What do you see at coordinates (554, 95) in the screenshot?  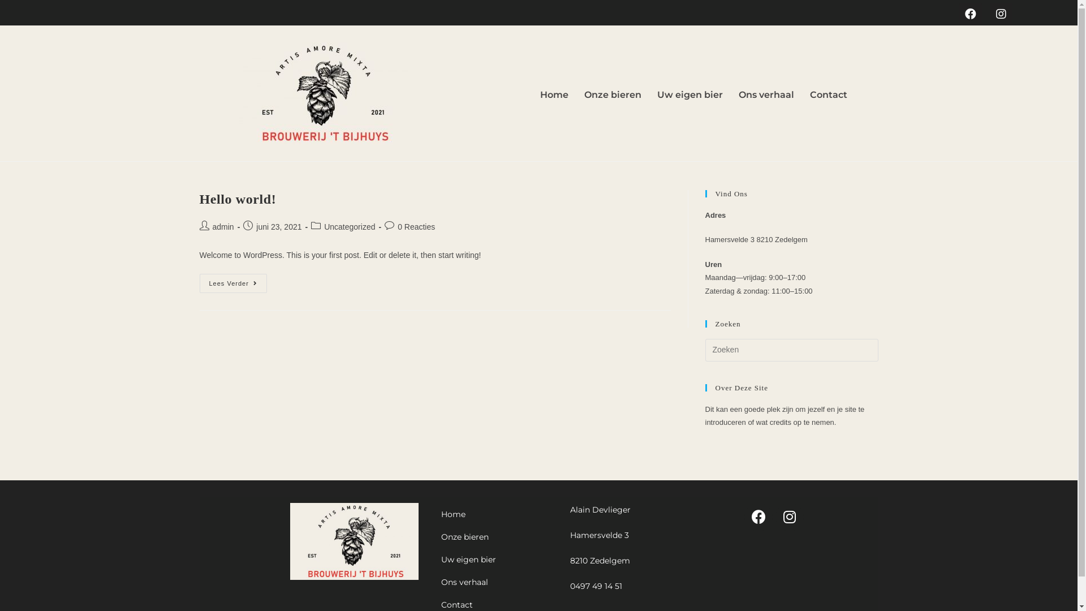 I see `Home` at bounding box center [554, 95].